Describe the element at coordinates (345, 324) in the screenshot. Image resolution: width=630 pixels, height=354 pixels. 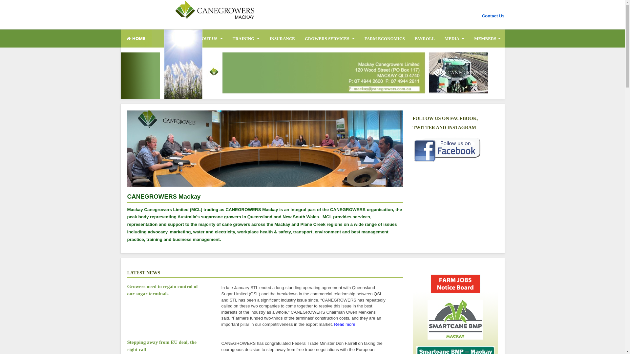
I see `Read more` at that location.